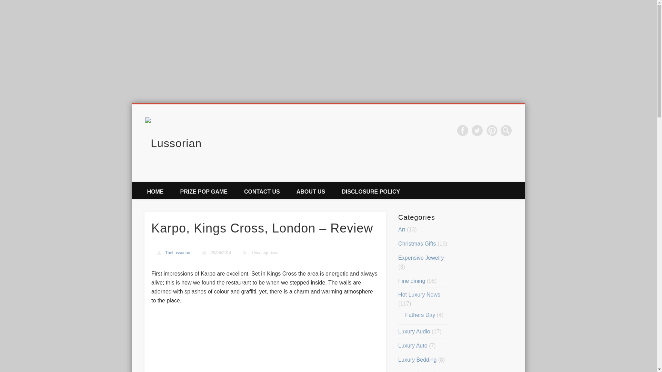  I want to click on Fathers Day, so click(420, 315).